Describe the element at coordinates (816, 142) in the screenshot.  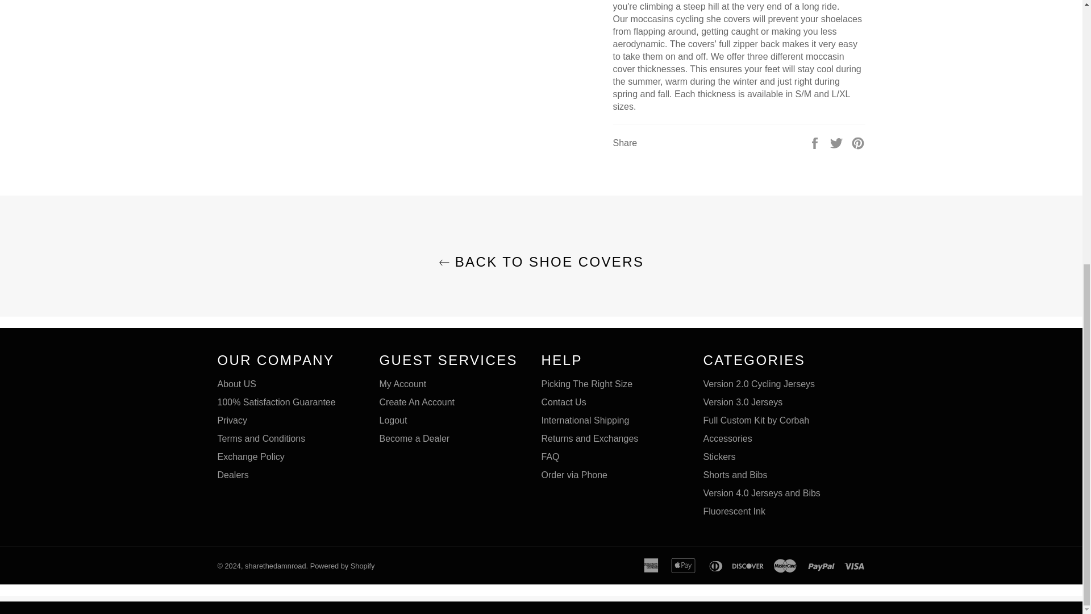
I see `Share on Facebook` at that location.